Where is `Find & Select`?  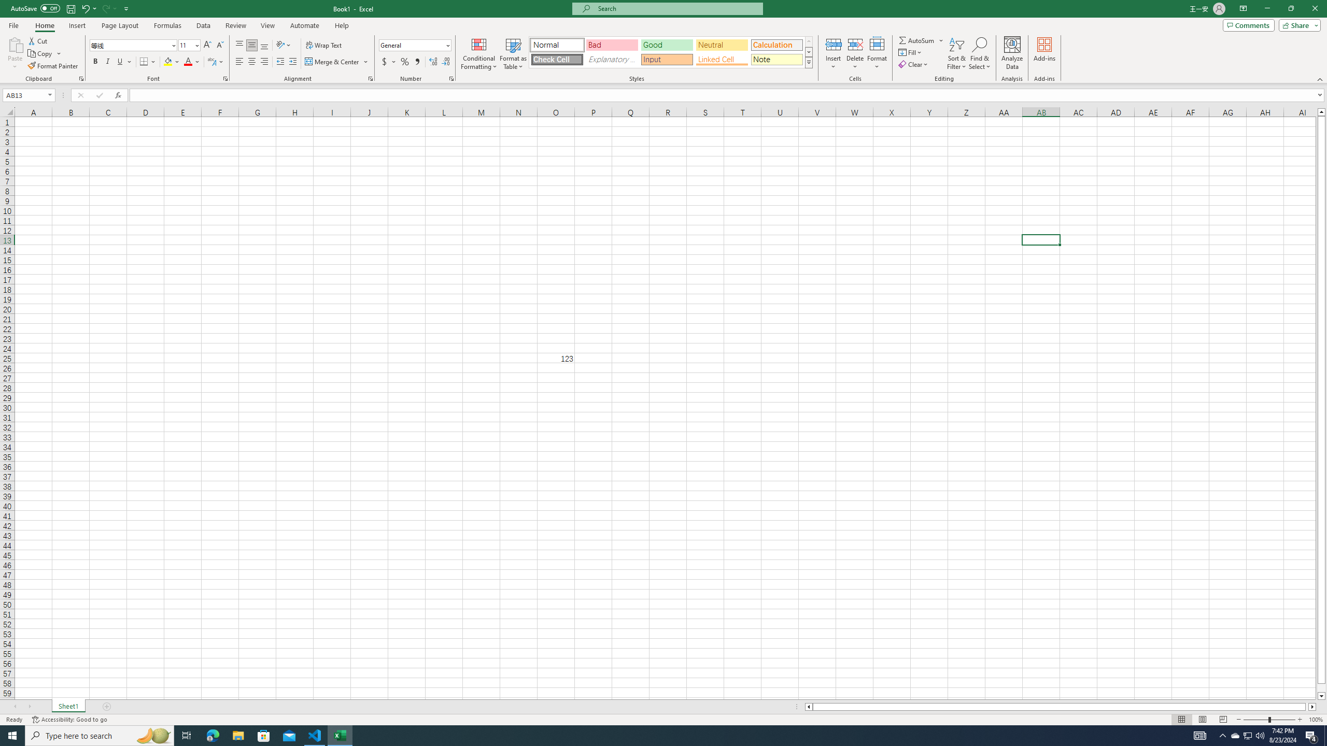 Find & Select is located at coordinates (980, 53).